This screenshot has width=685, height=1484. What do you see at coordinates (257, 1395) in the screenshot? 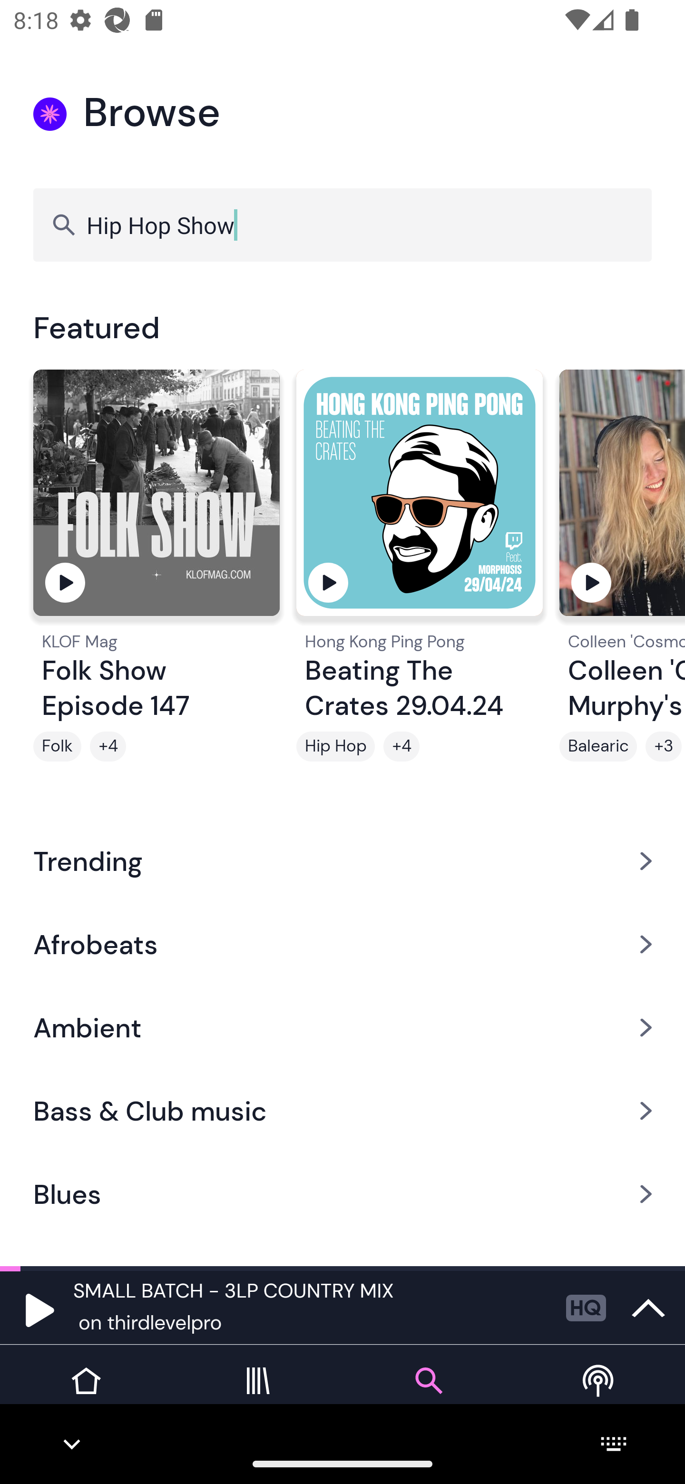
I see `Library tab` at bounding box center [257, 1395].